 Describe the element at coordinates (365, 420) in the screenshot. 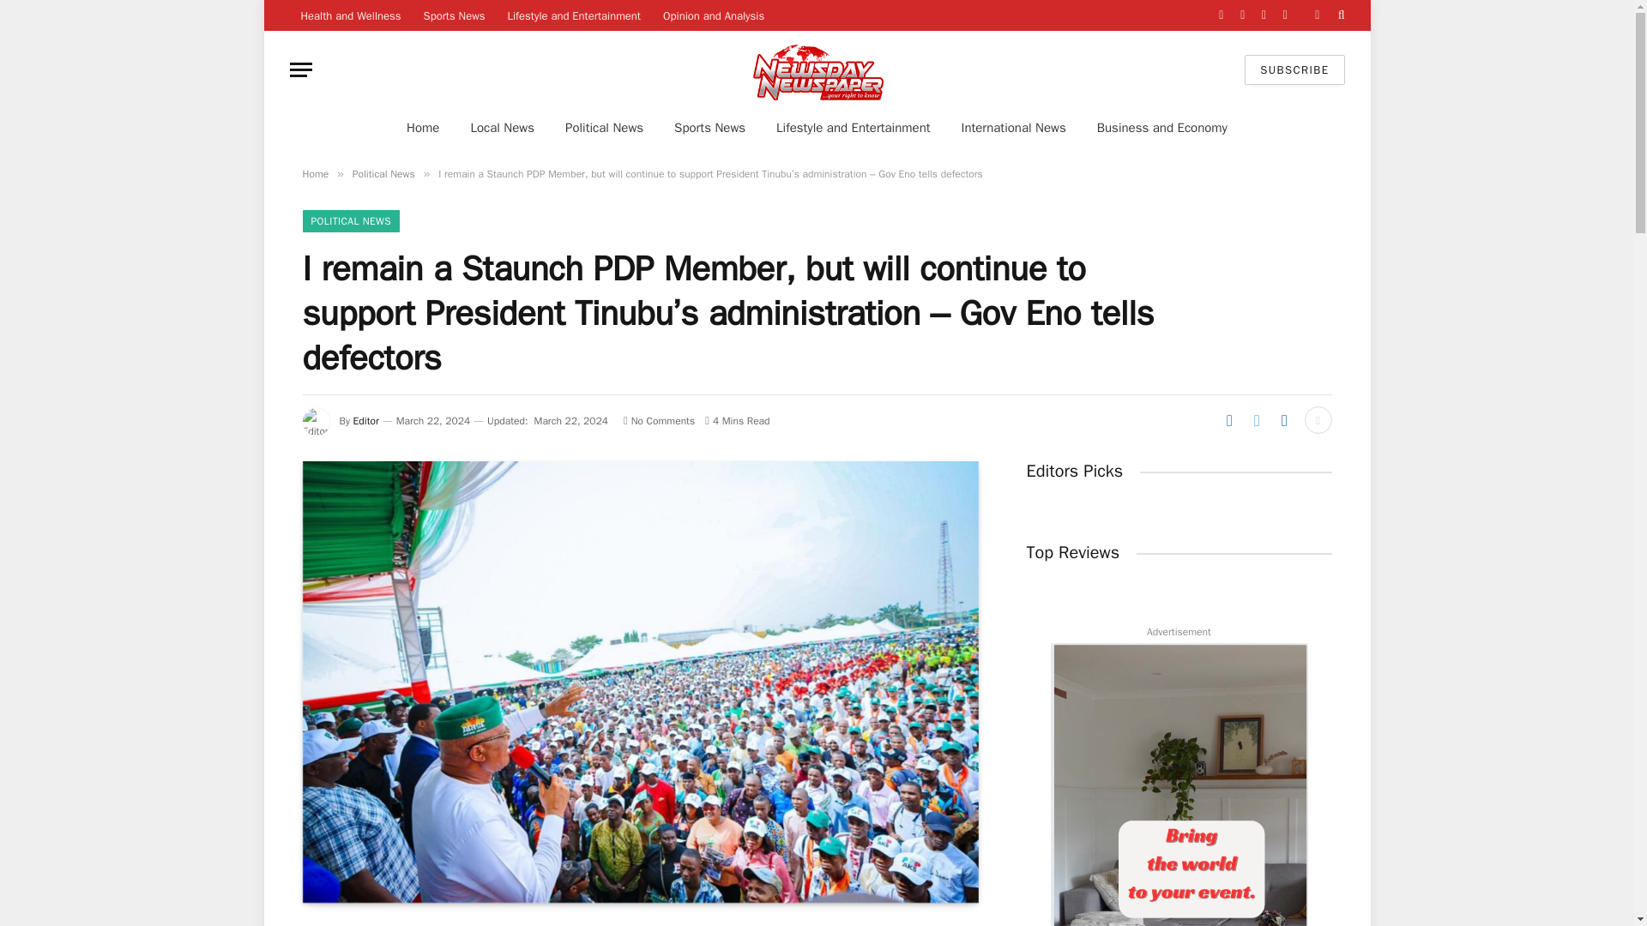

I see `Editor` at that location.